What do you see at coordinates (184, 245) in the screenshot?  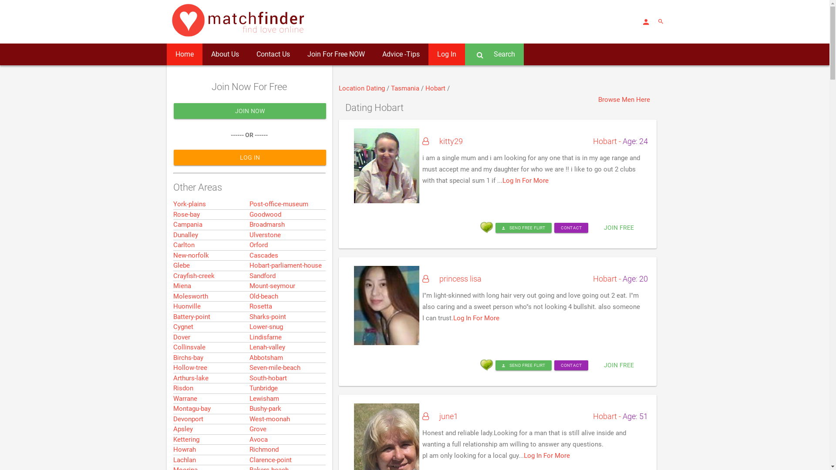 I see `Carlton` at bounding box center [184, 245].